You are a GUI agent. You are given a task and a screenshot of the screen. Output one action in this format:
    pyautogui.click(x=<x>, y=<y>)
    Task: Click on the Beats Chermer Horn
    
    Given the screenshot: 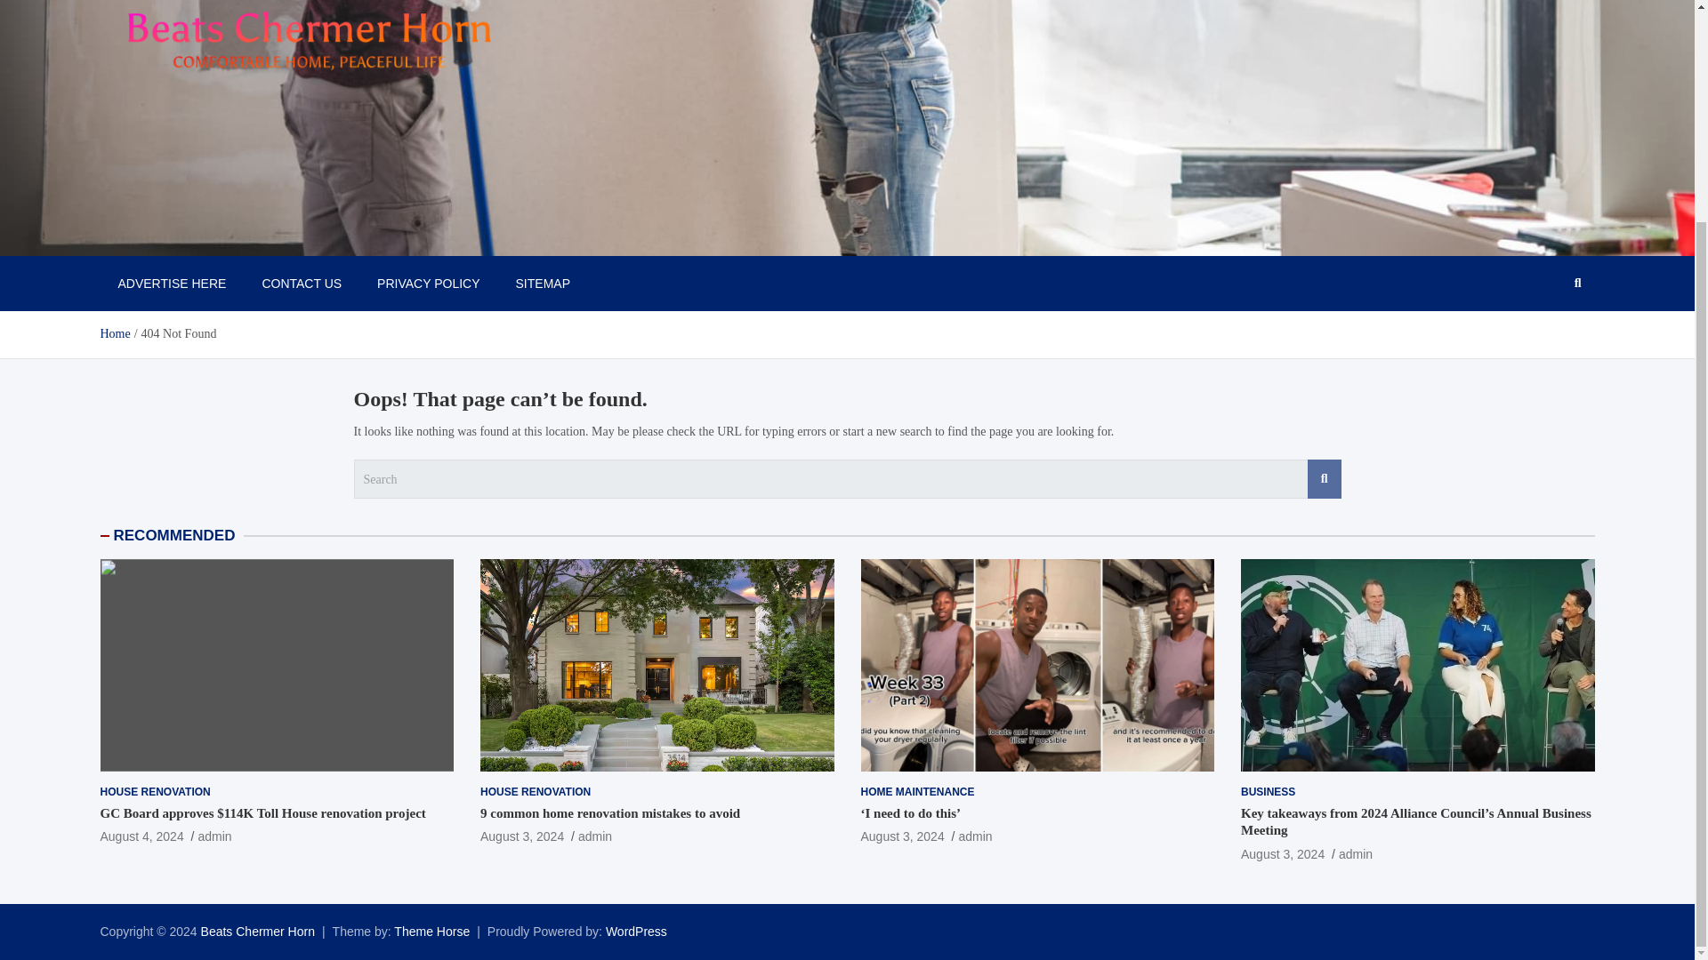 What is the action you would take?
    pyautogui.click(x=227, y=236)
    